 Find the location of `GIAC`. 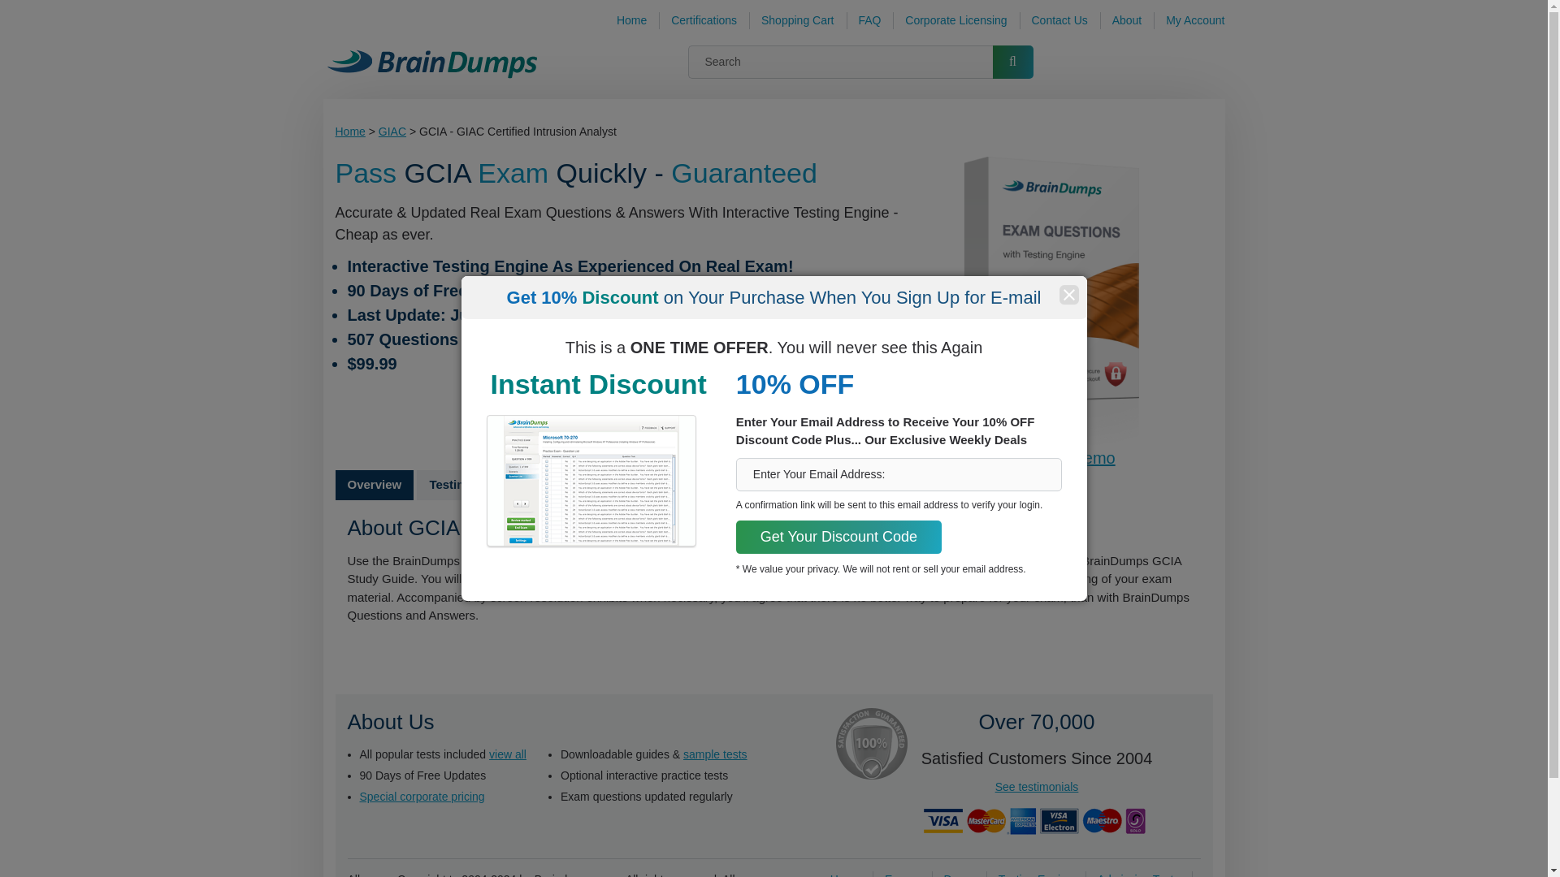

GIAC is located at coordinates (392, 132).